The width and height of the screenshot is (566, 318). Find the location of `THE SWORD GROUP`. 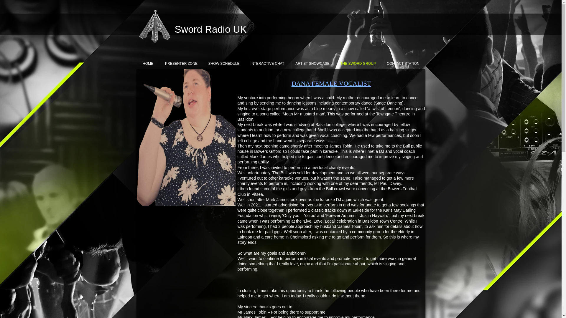

THE SWORD GROUP is located at coordinates (358, 64).